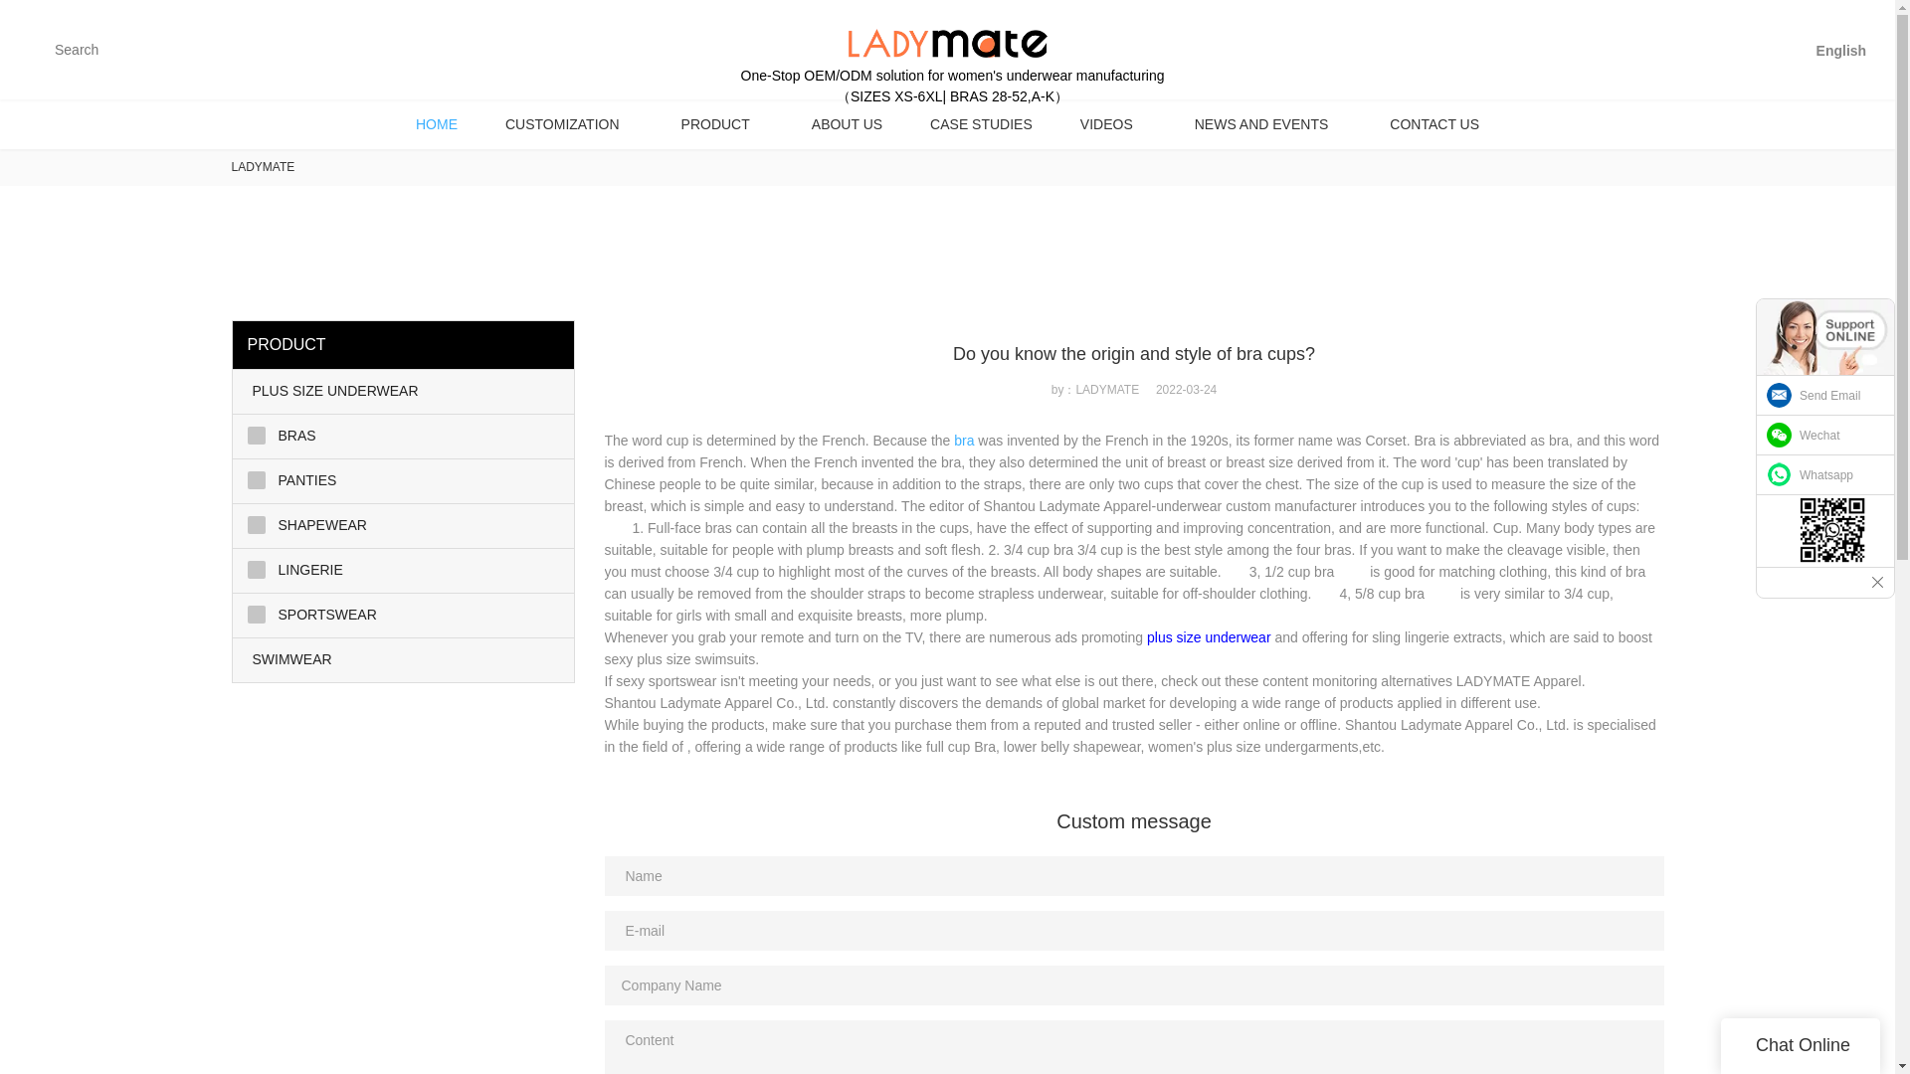  I want to click on CUSTOMIZATION, so click(569, 124).